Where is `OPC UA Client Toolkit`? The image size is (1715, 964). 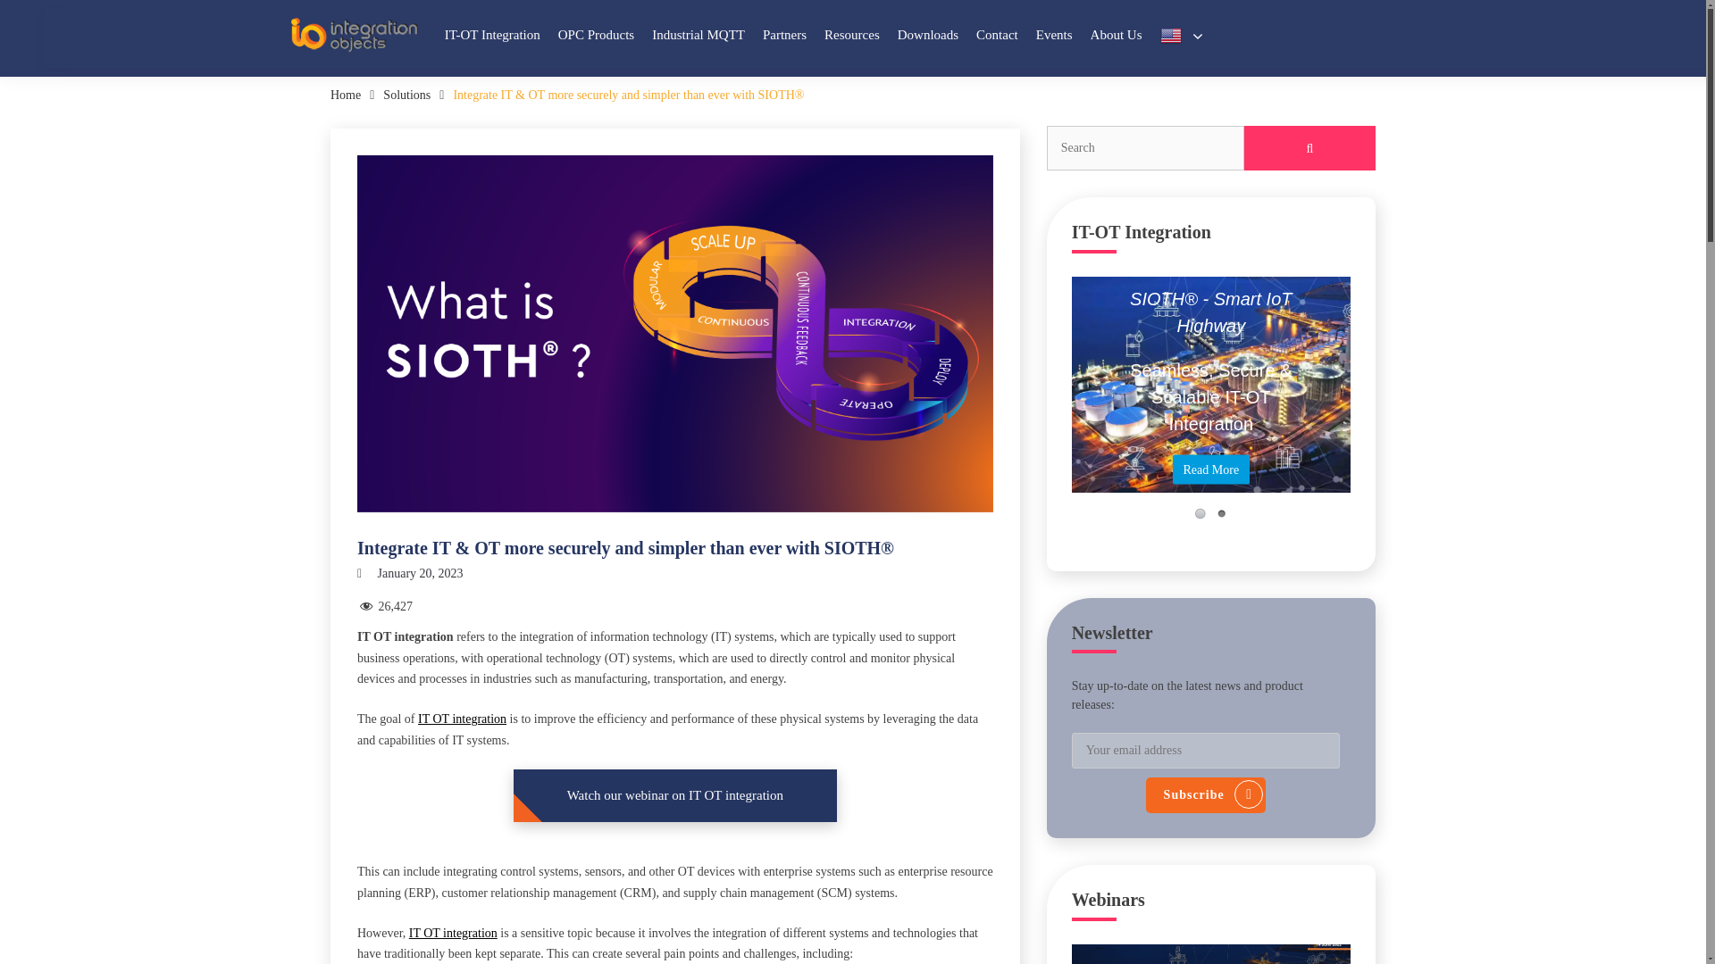 OPC UA Client Toolkit is located at coordinates (992, 297).